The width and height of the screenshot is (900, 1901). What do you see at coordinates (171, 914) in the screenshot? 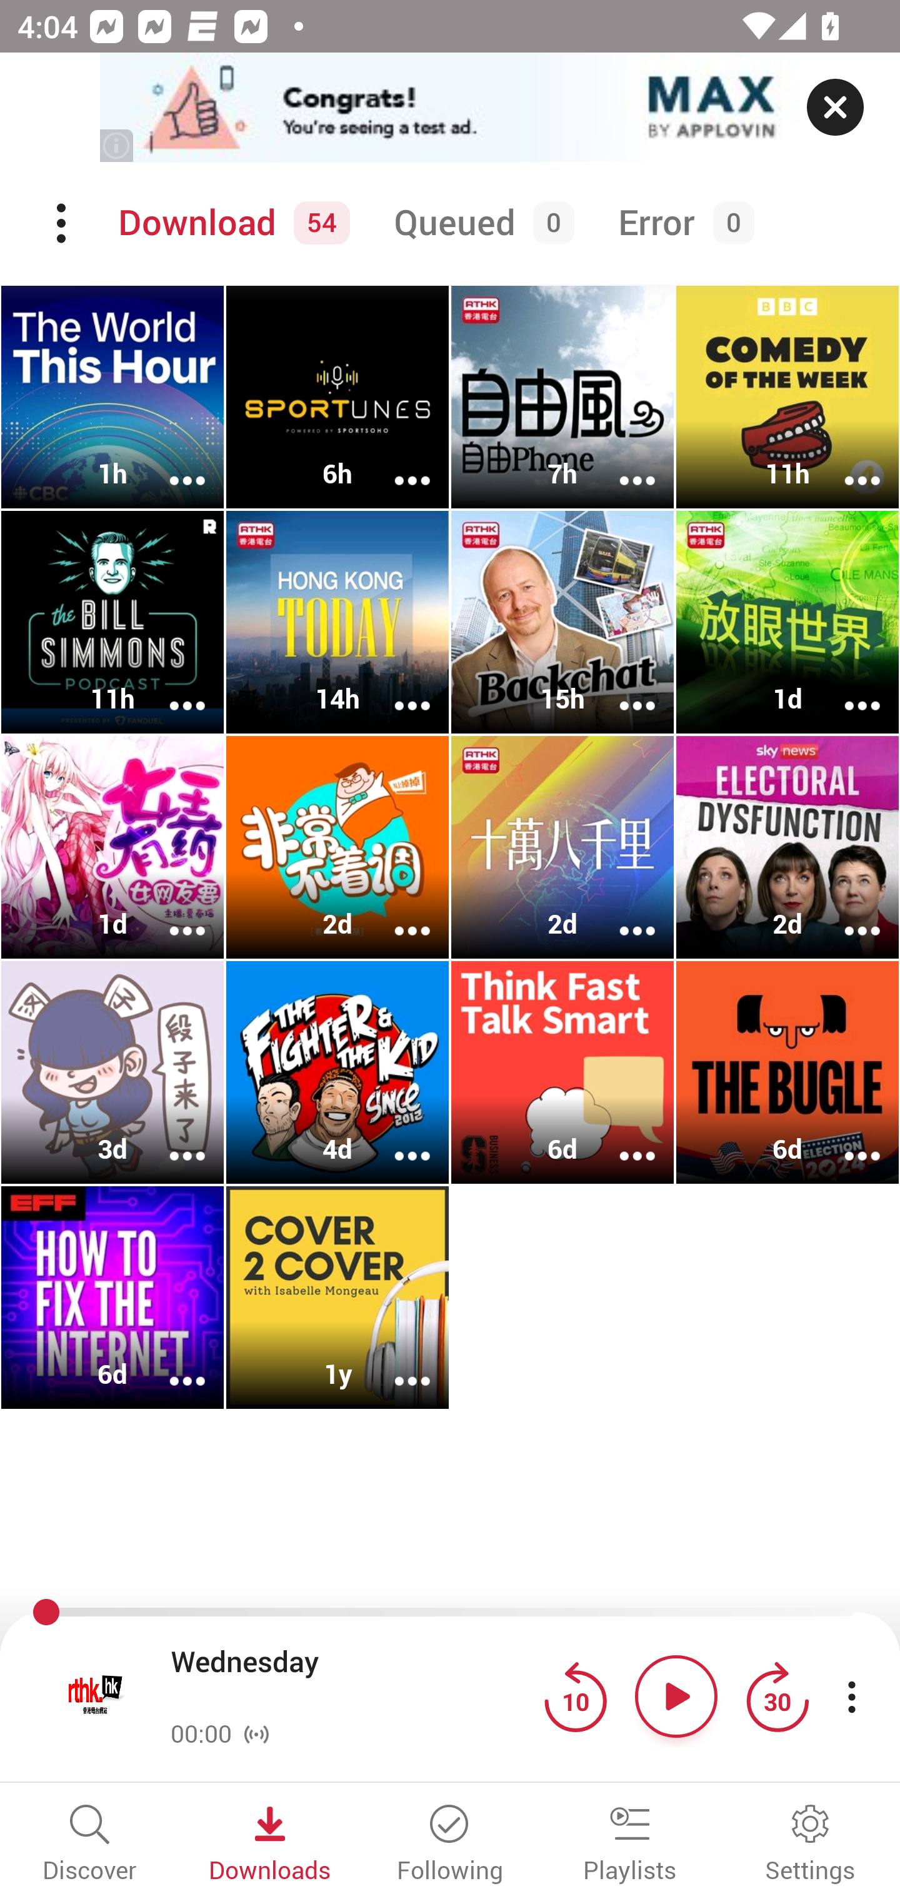
I see `More options` at bounding box center [171, 914].